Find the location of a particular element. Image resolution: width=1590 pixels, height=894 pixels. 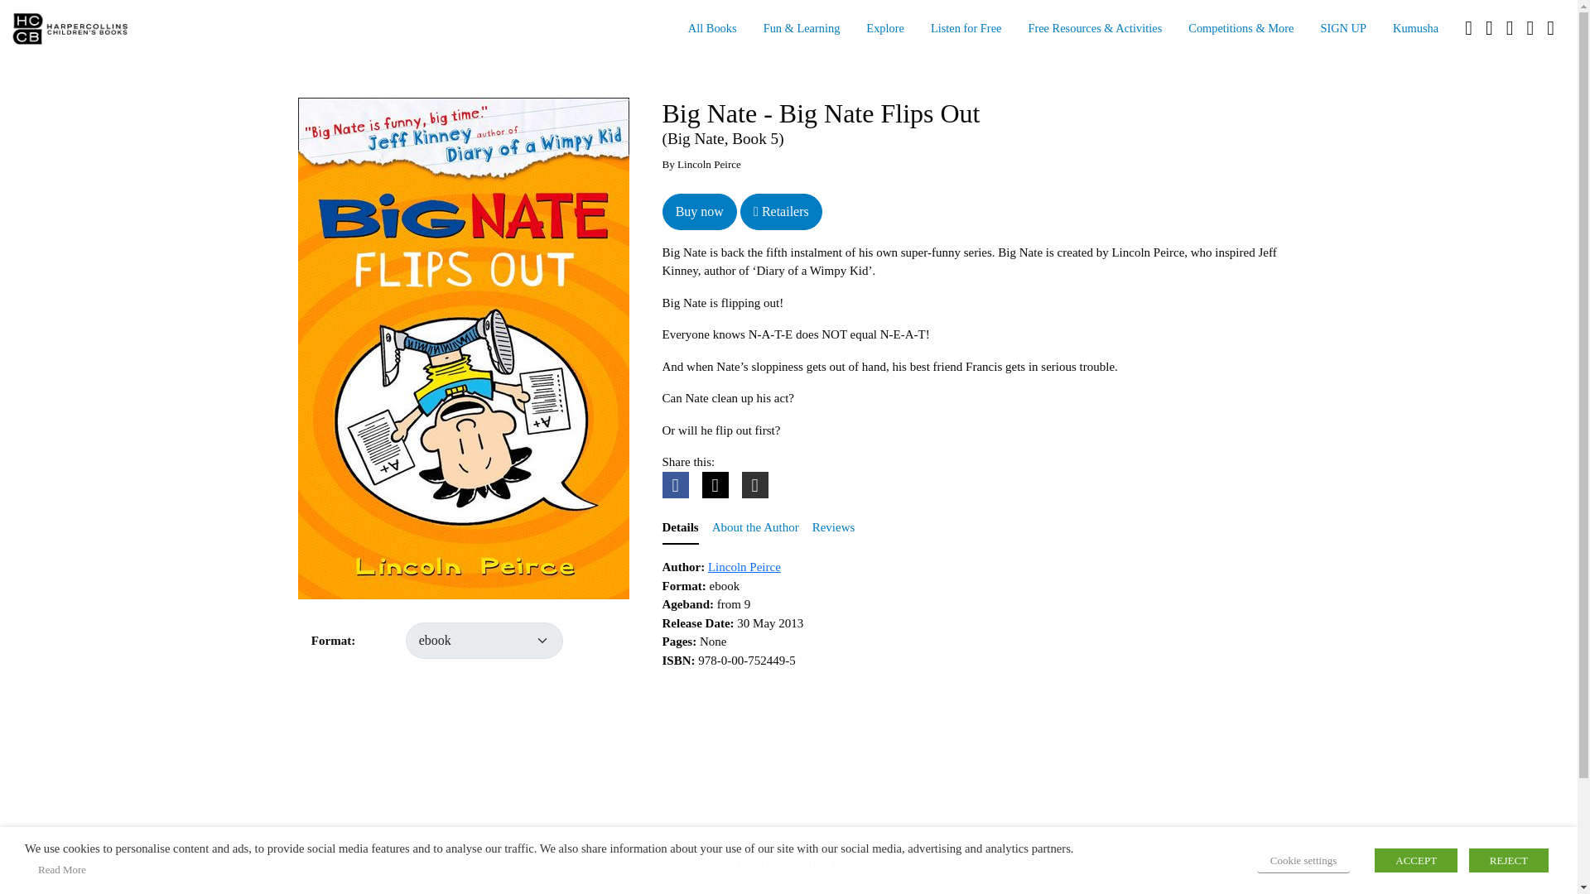

Listen for Free is located at coordinates (966, 29).